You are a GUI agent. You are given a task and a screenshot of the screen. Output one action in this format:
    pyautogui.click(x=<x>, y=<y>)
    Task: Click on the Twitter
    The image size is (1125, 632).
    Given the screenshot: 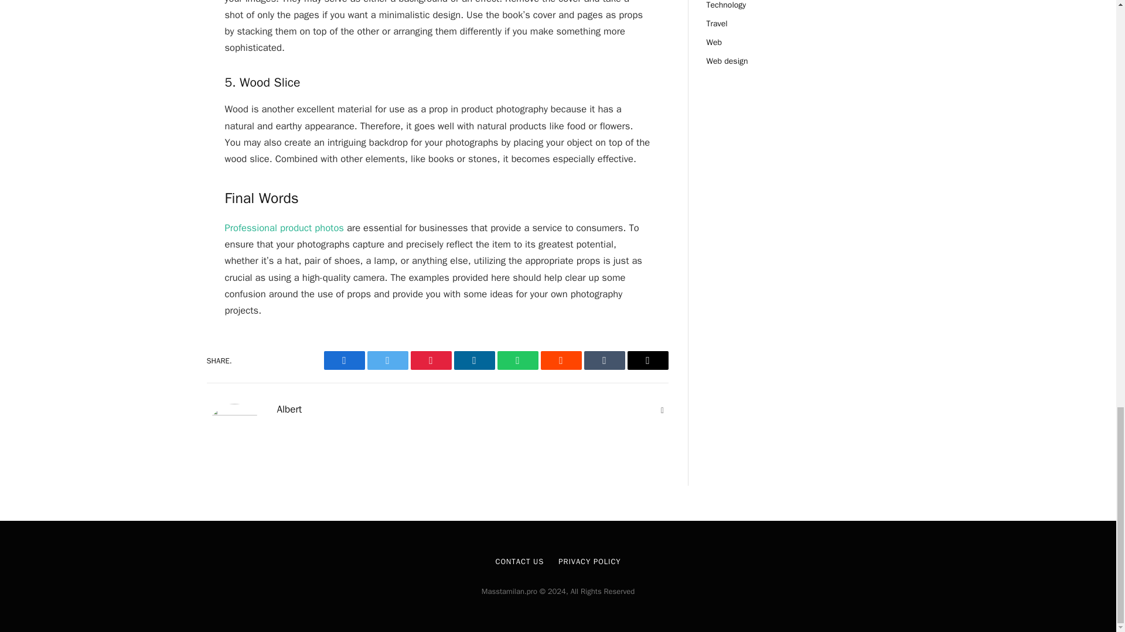 What is the action you would take?
    pyautogui.click(x=387, y=360)
    